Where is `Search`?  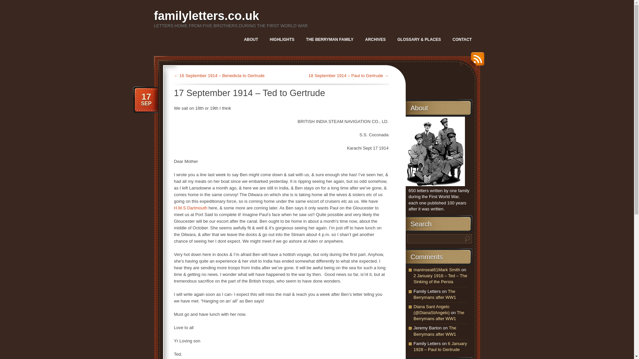 Search is located at coordinates (467, 239).